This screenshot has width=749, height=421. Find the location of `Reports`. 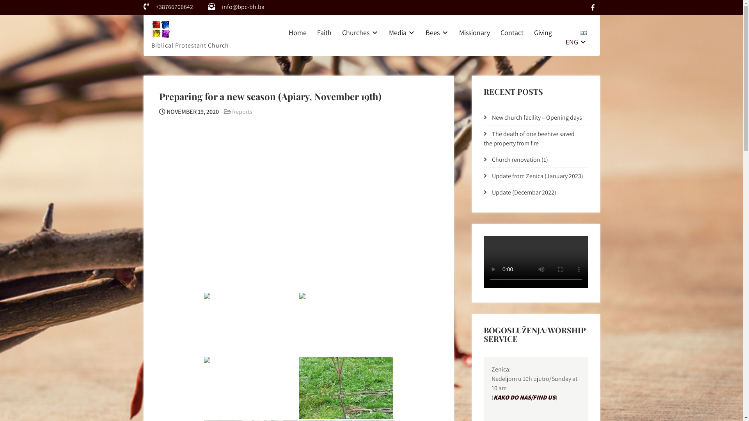

Reports is located at coordinates (242, 111).